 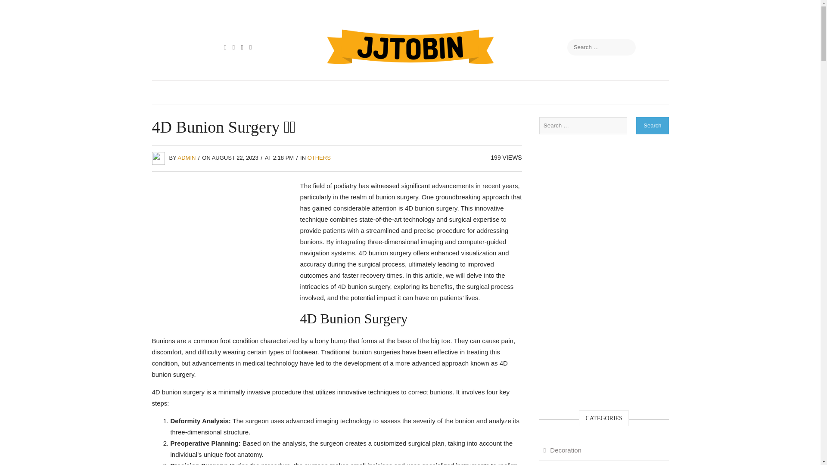 What do you see at coordinates (257, 92) in the screenshot?
I see `FOOD` at bounding box center [257, 92].